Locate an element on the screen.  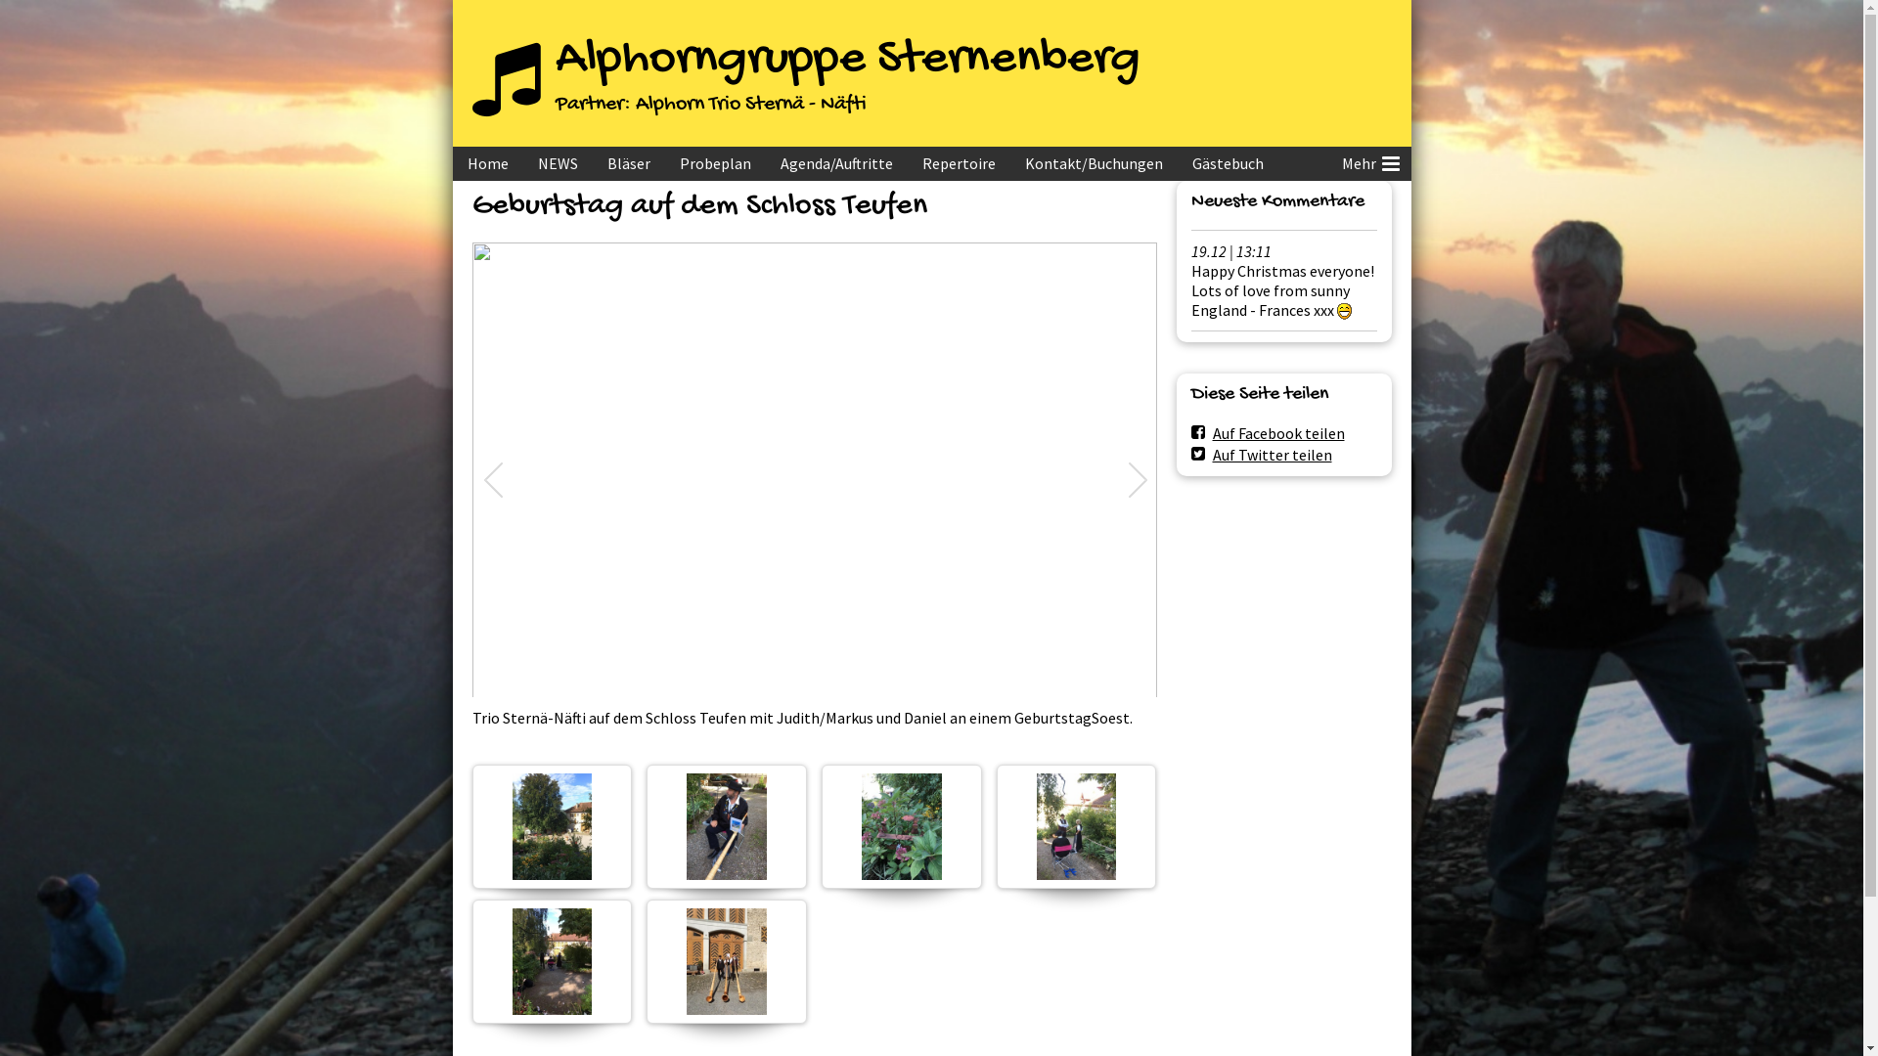
NEWS is located at coordinates (558, 164).